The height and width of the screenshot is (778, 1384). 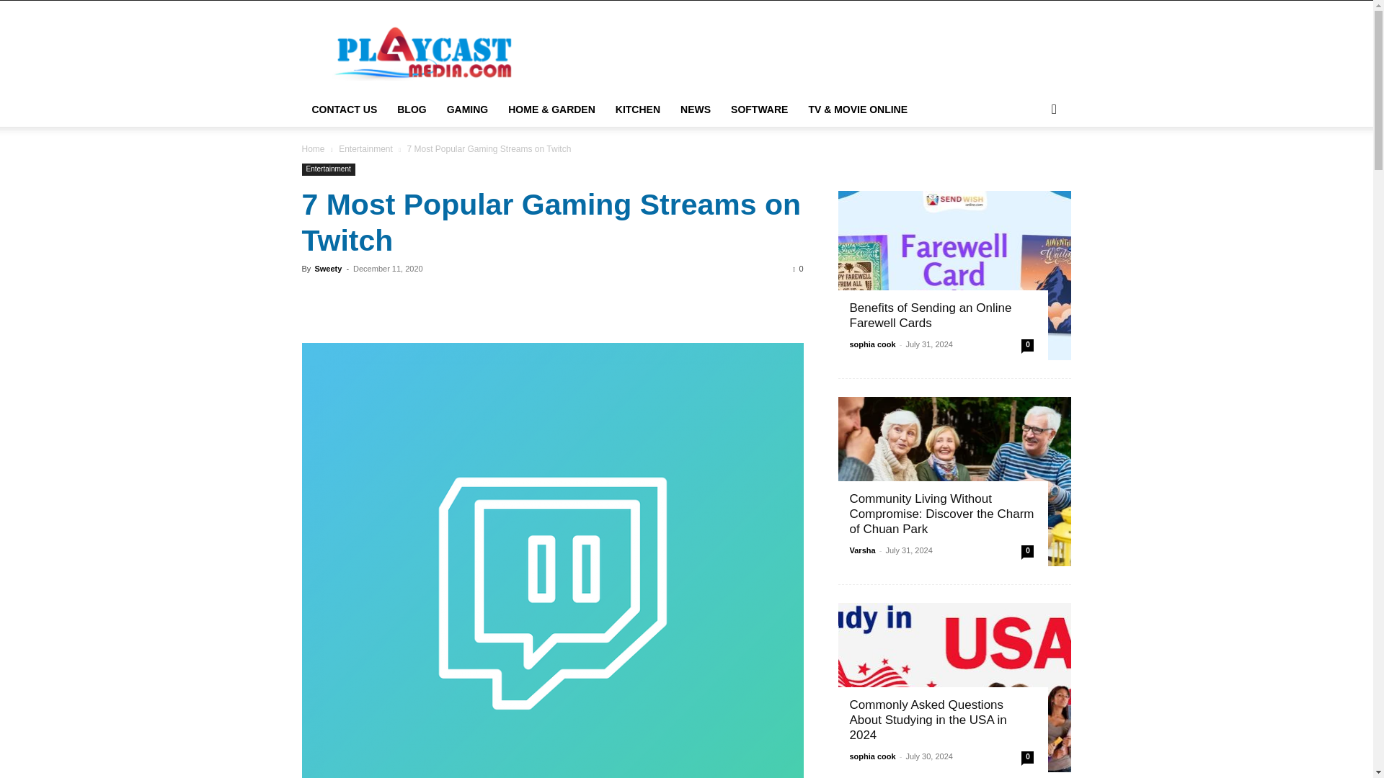 I want to click on Entertainment, so click(x=327, y=169).